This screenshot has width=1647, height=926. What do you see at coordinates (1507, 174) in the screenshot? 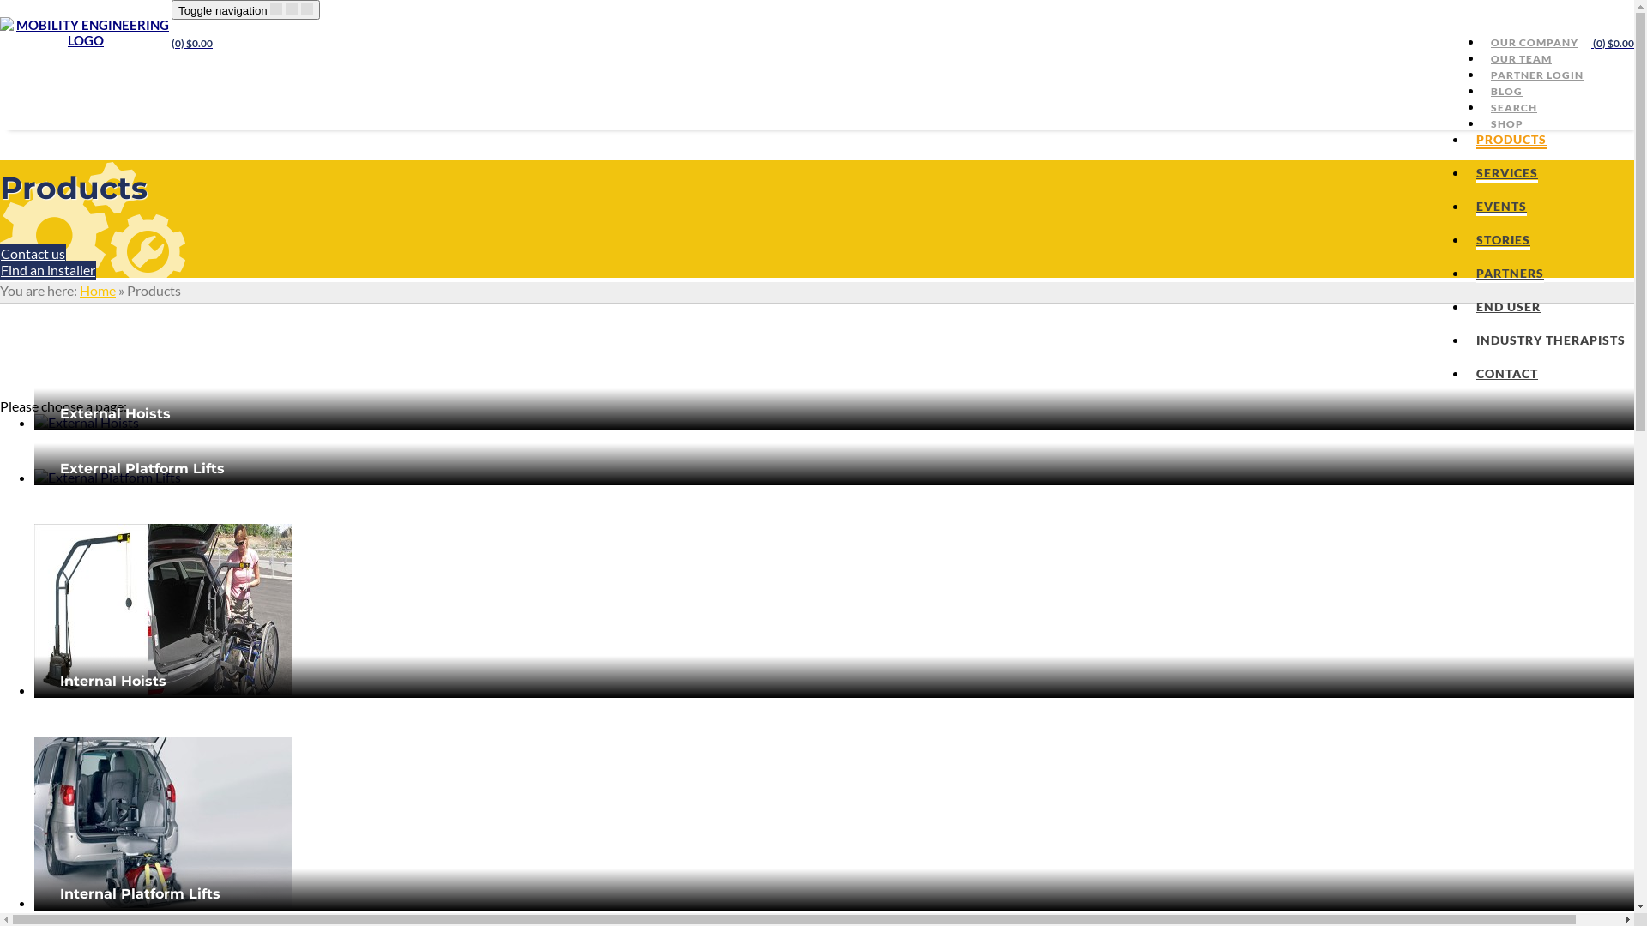
I see `SERVICES` at bounding box center [1507, 174].